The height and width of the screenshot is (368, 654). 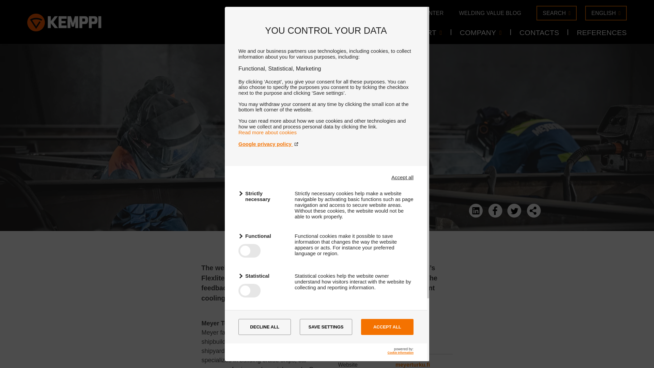 I want to click on Strictly necessary, so click(x=262, y=196).